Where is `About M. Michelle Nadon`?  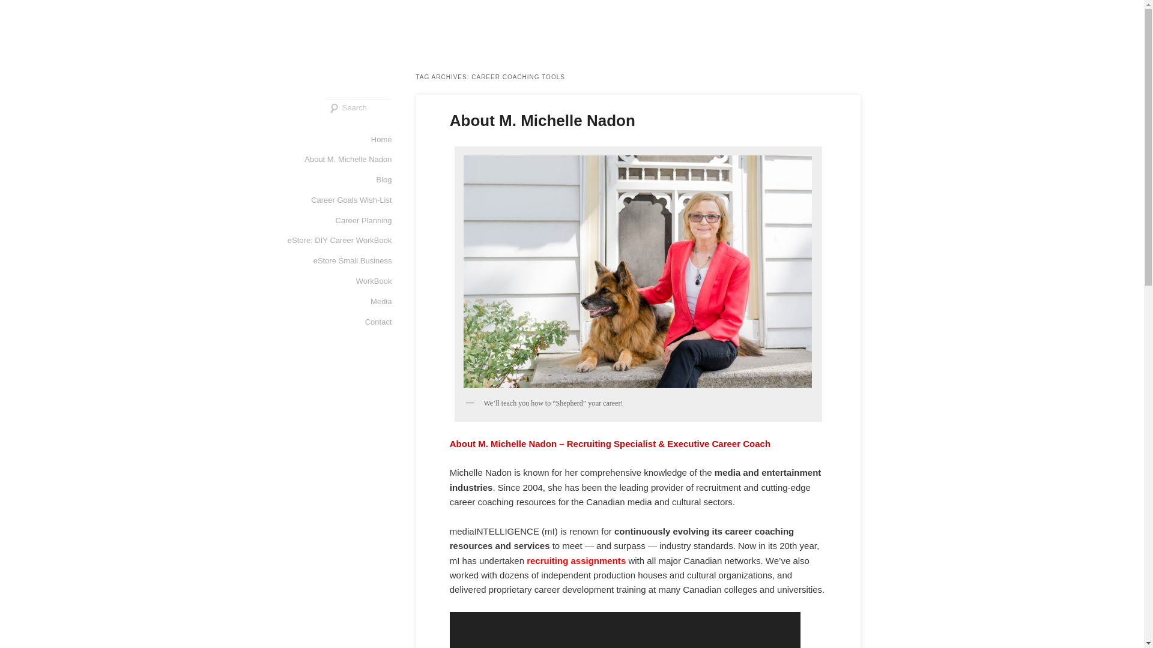
About M. Michelle Nadon is located at coordinates (542, 120).